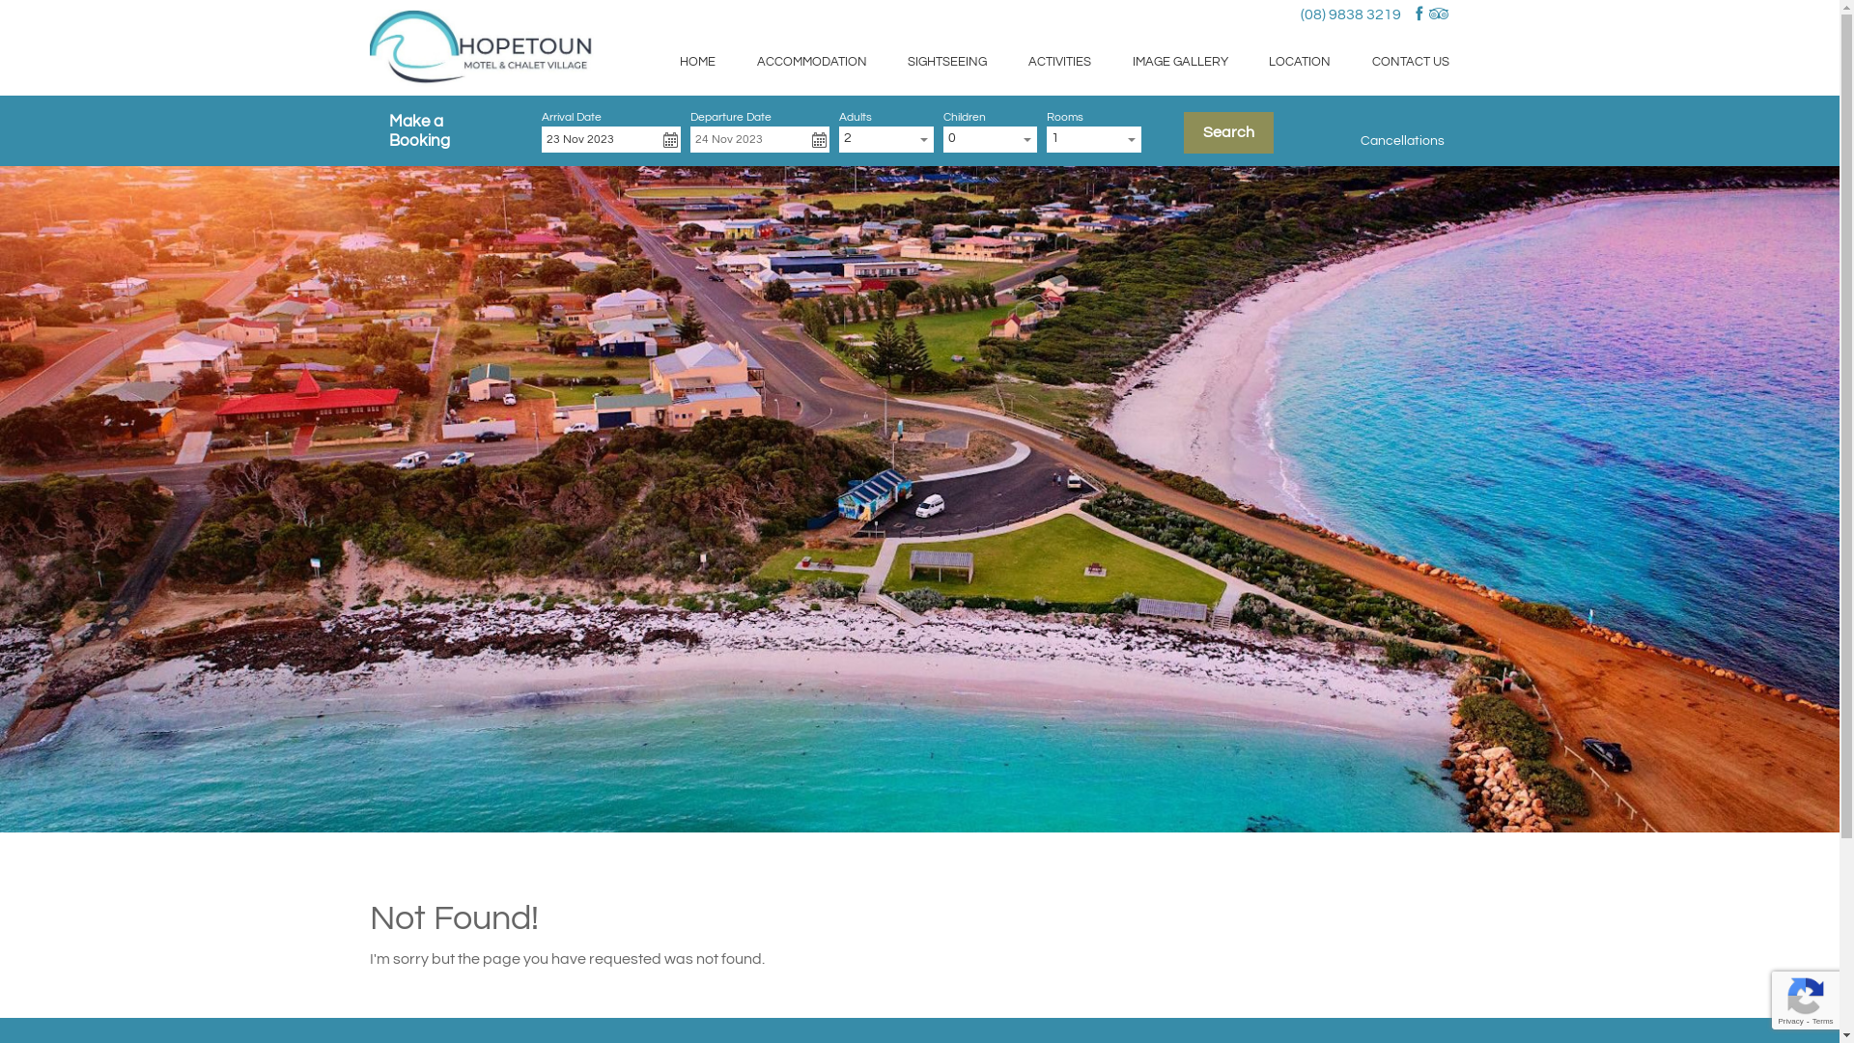  What do you see at coordinates (697, 62) in the screenshot?
I see `HOME` at bounding box center [697, 62].